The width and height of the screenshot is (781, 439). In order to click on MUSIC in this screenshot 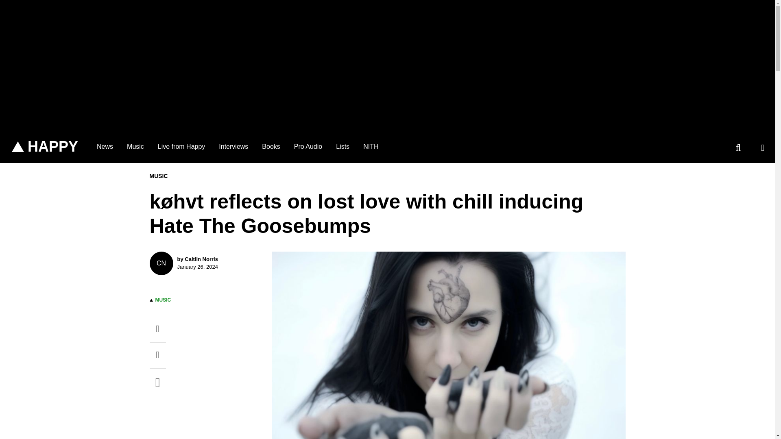, I will do `click(163, 300)`.